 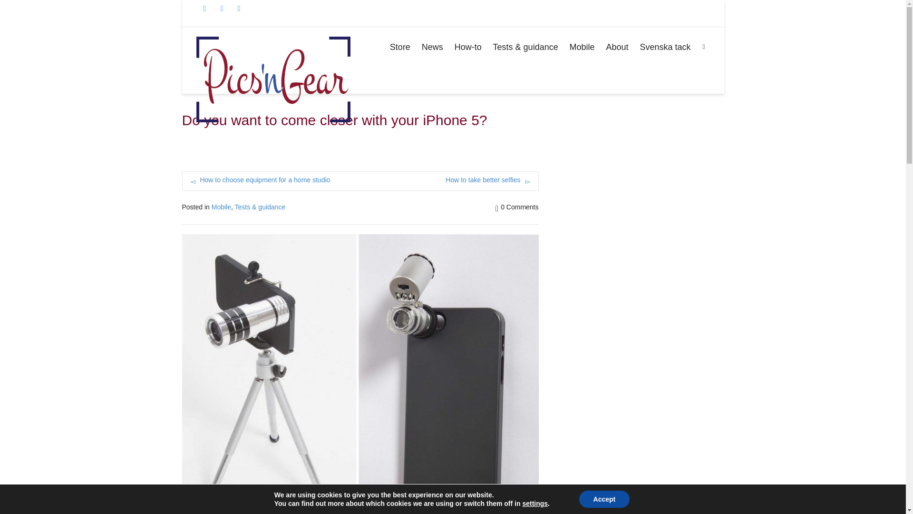 I want to click on Store, so click(x=399, y=48).